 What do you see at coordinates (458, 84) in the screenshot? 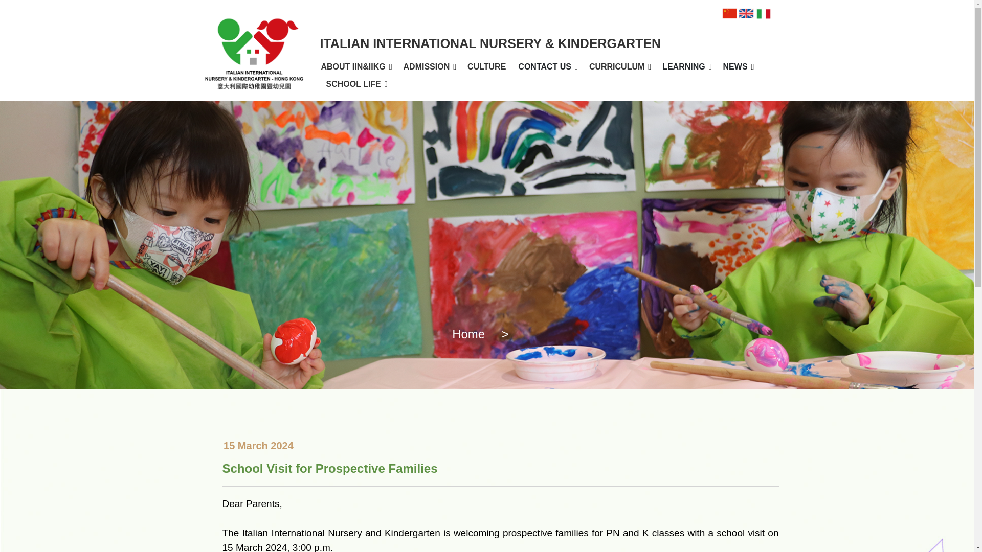
I see `Requirements` at bounding box center [458, 84].